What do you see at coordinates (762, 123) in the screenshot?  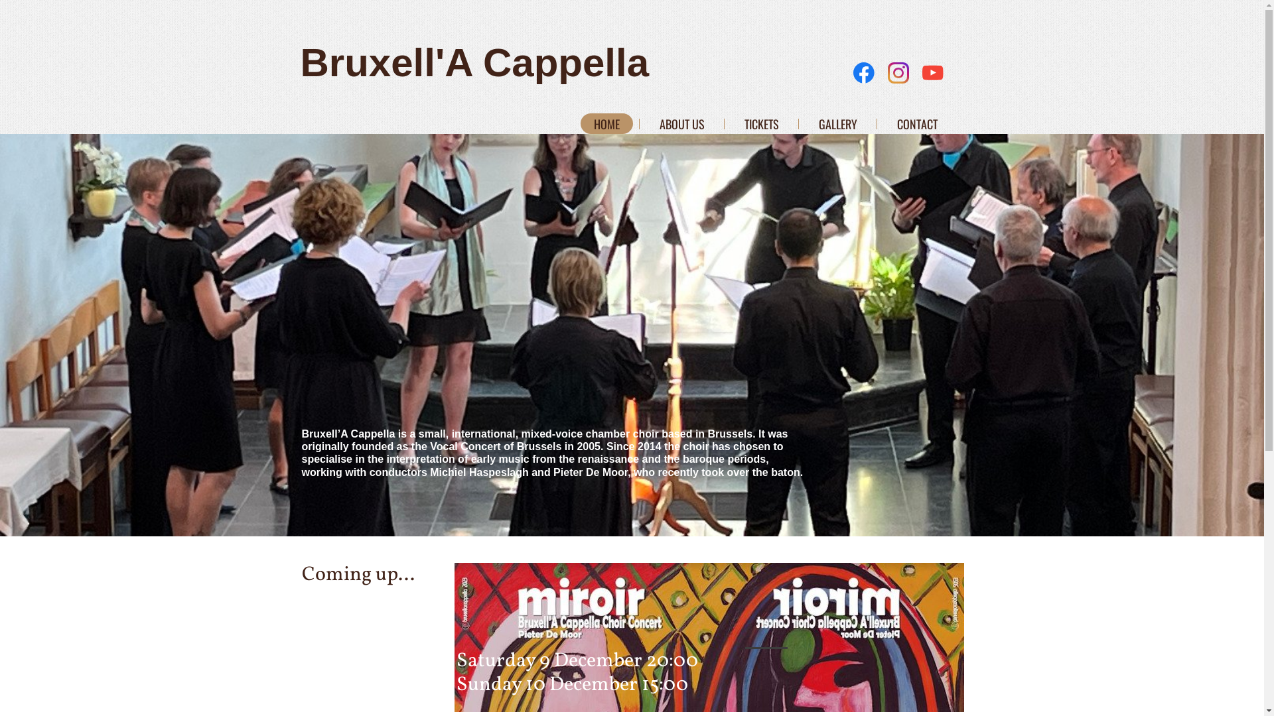 I see `TICKETS` at bounding box center [762, 123].